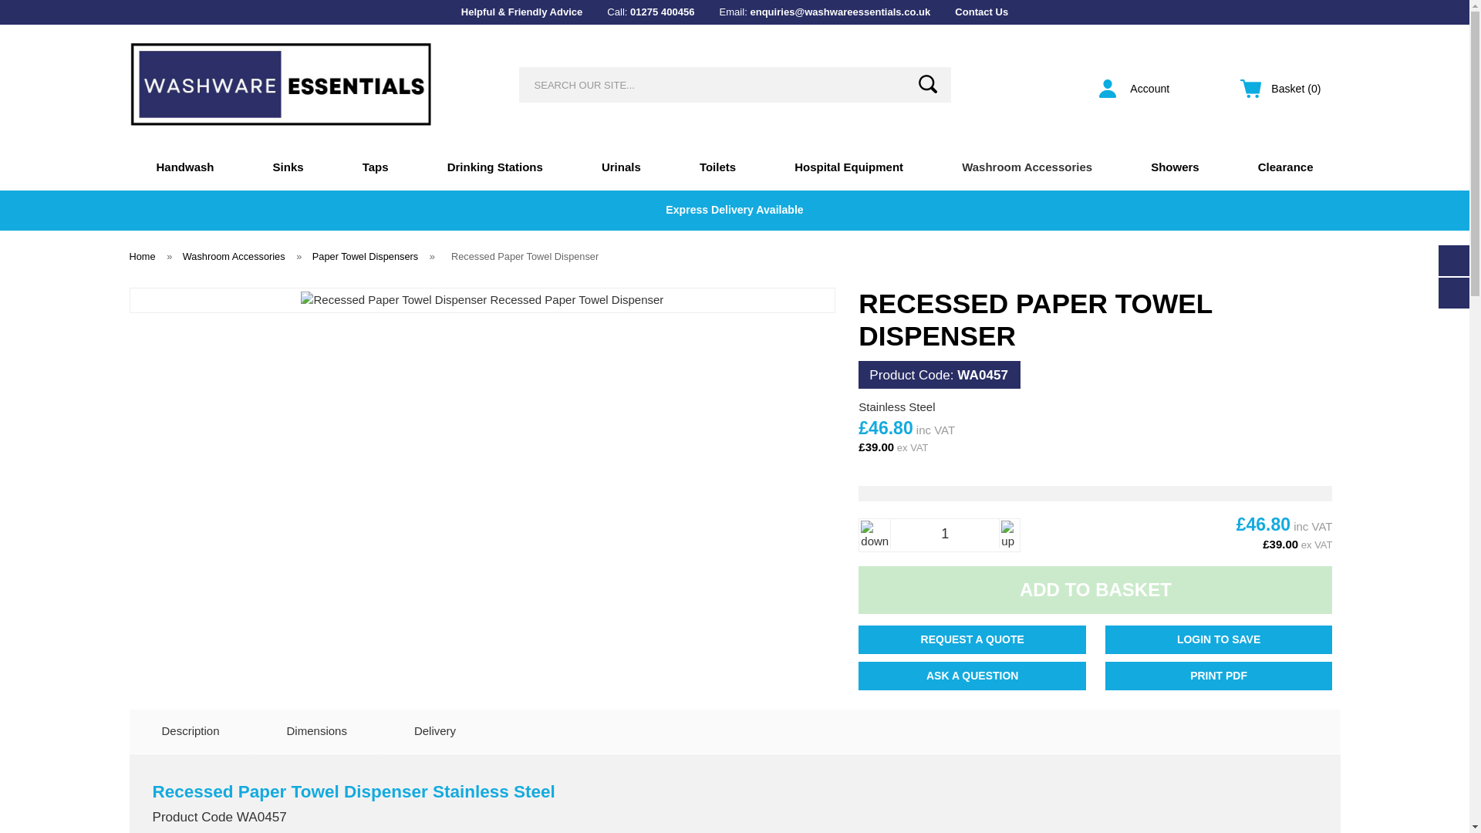 The width and height of the screenshot is (1481, 833). I want to click on Contact Us, so click(981, 11).